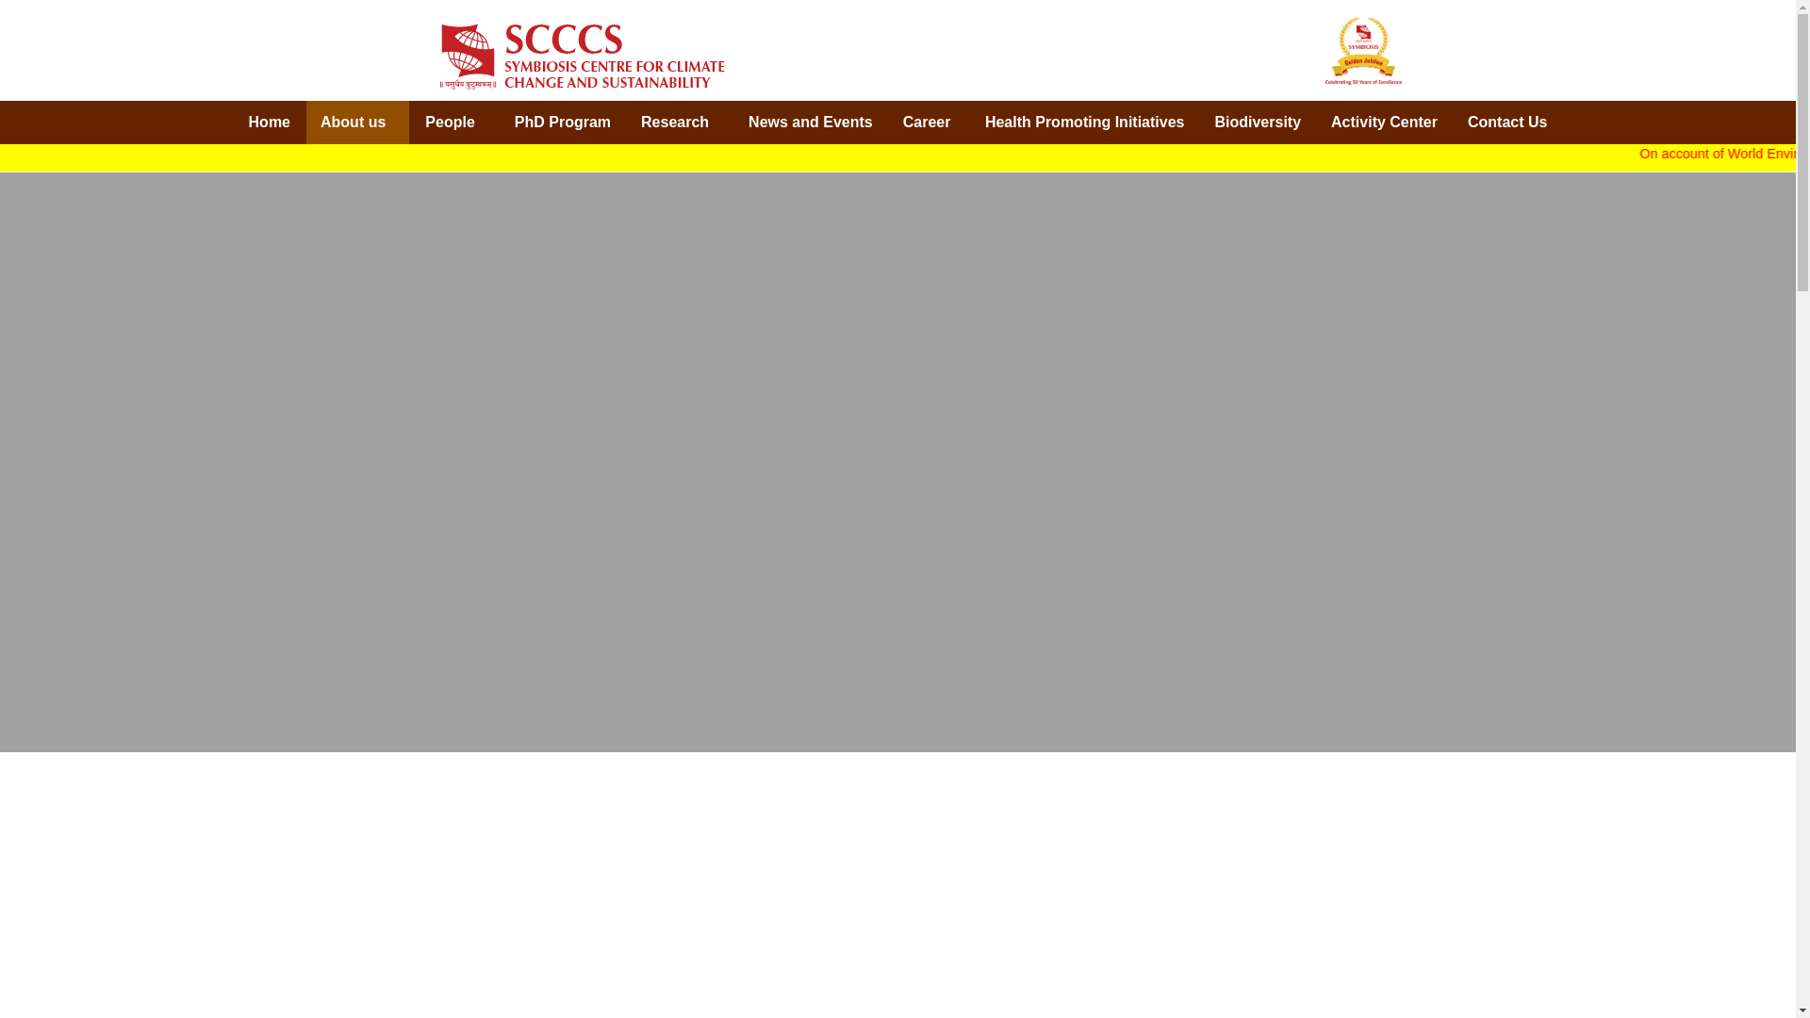 The width and height of the screenshot is (1810, 1018). I want to click on About us, so click(356, 123).